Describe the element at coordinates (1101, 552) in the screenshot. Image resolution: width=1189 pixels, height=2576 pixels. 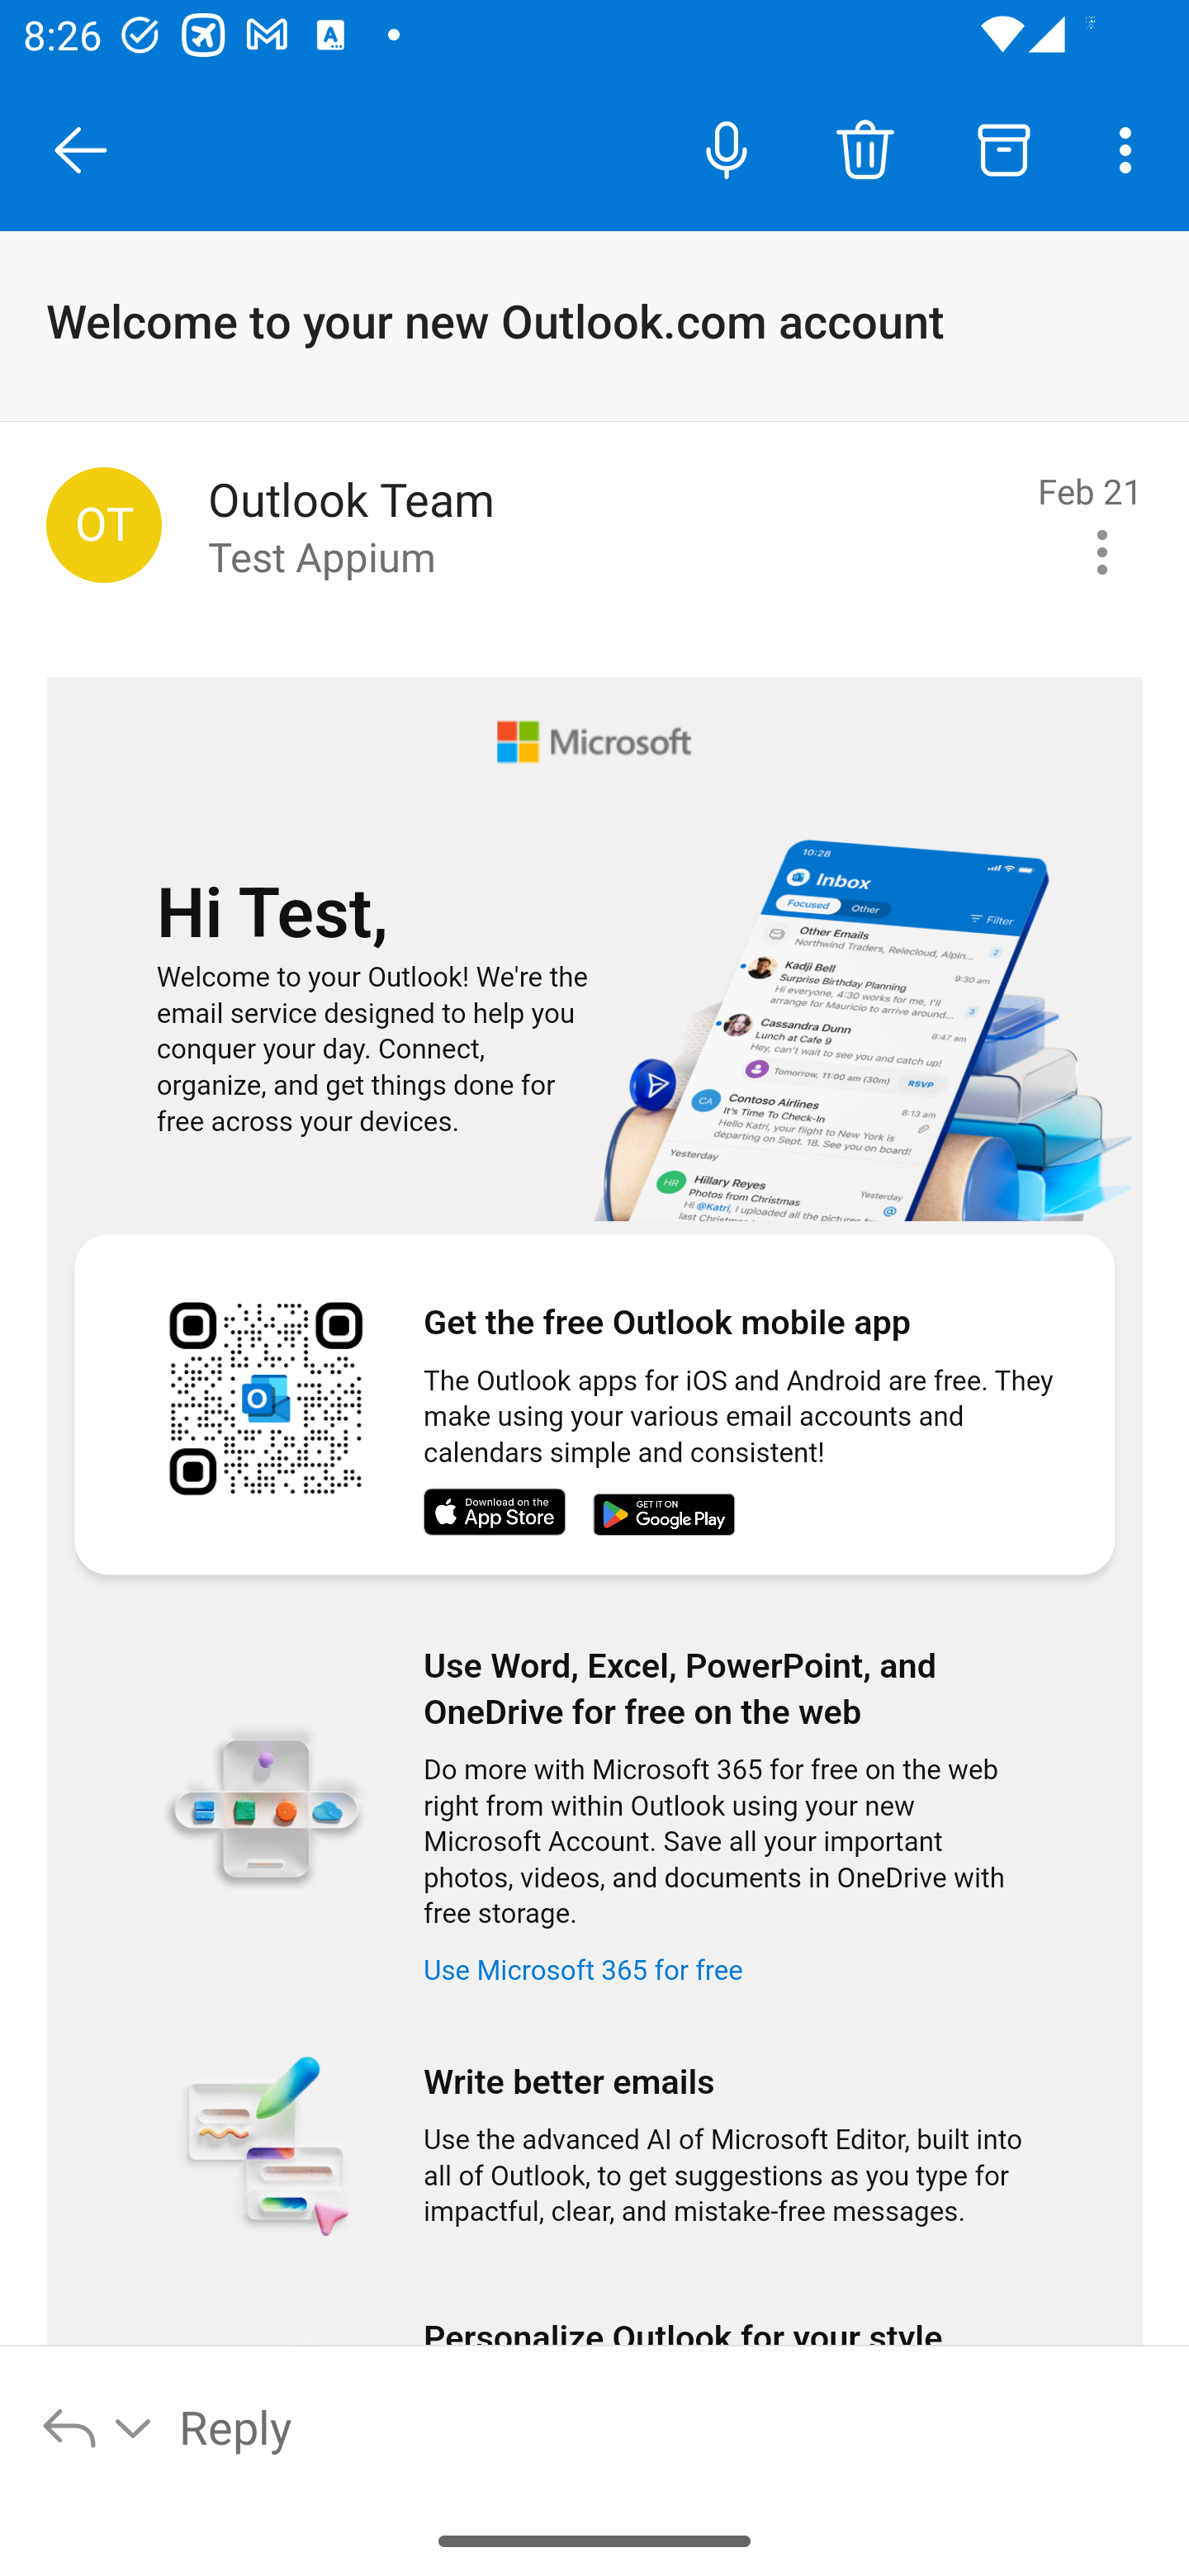
I see `Message actions` at that location.